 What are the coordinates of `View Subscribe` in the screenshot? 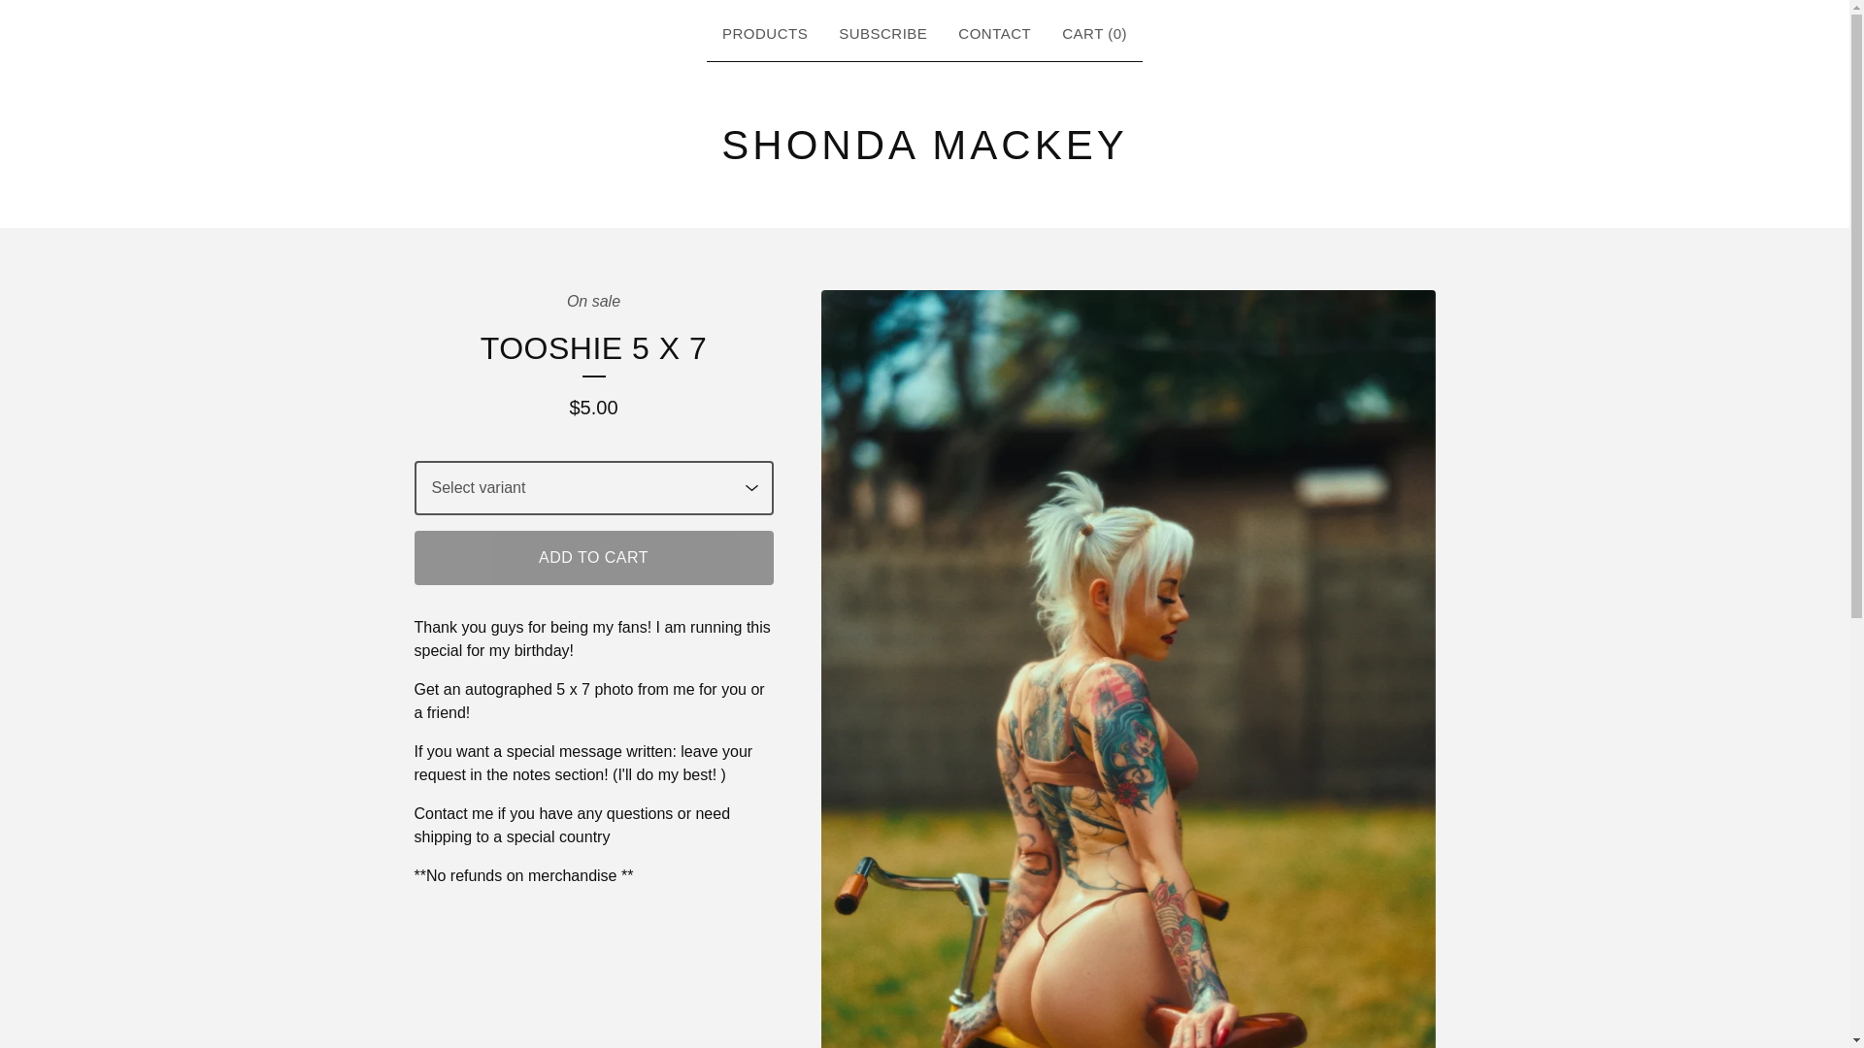 It's located at (883, 35).